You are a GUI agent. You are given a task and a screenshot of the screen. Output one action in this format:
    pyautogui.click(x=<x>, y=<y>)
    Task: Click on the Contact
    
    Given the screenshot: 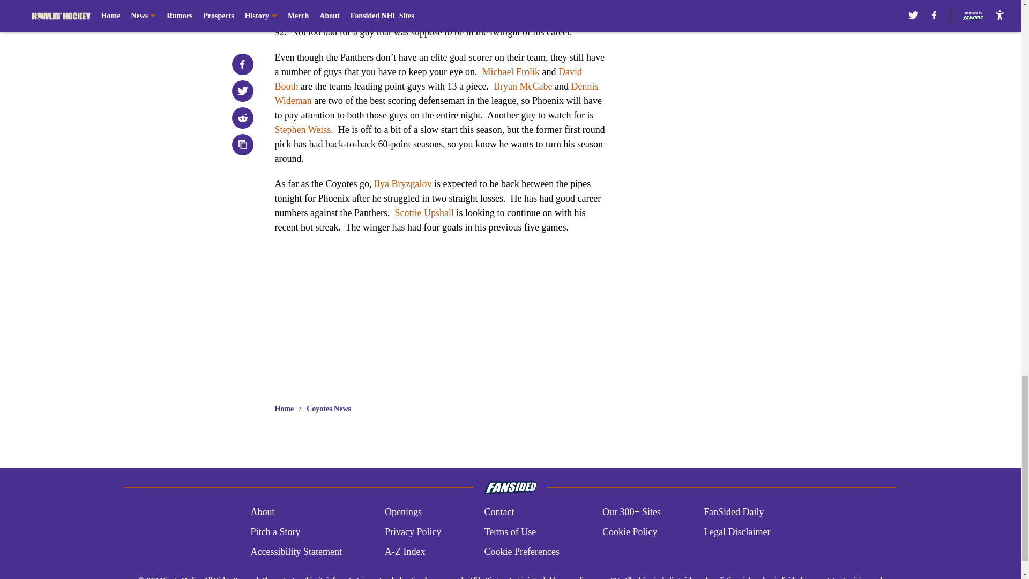 What is the action you would take?
    pyautogui.click(x=498, y=511)
    